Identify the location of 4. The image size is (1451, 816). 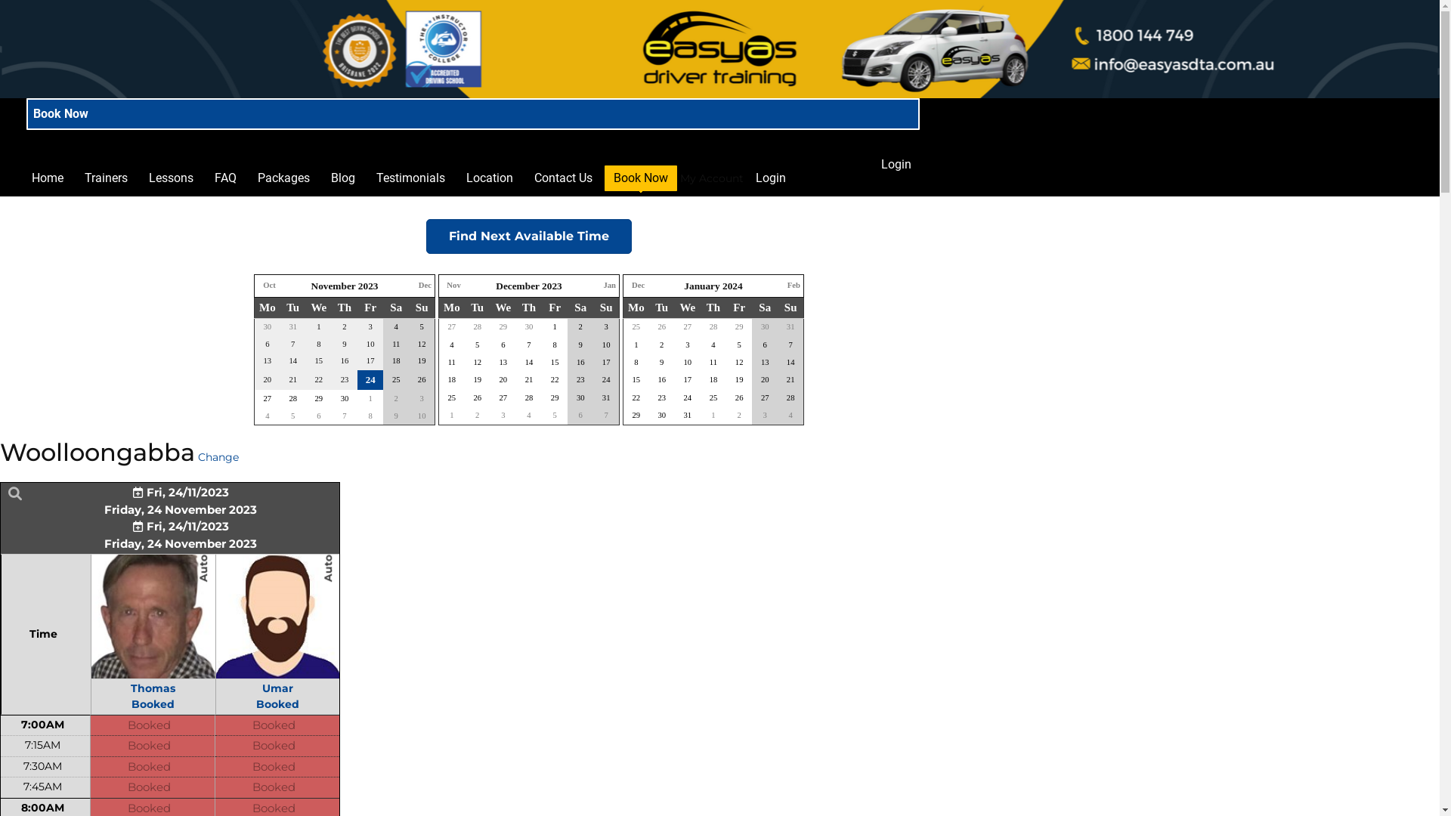
(268, 416).